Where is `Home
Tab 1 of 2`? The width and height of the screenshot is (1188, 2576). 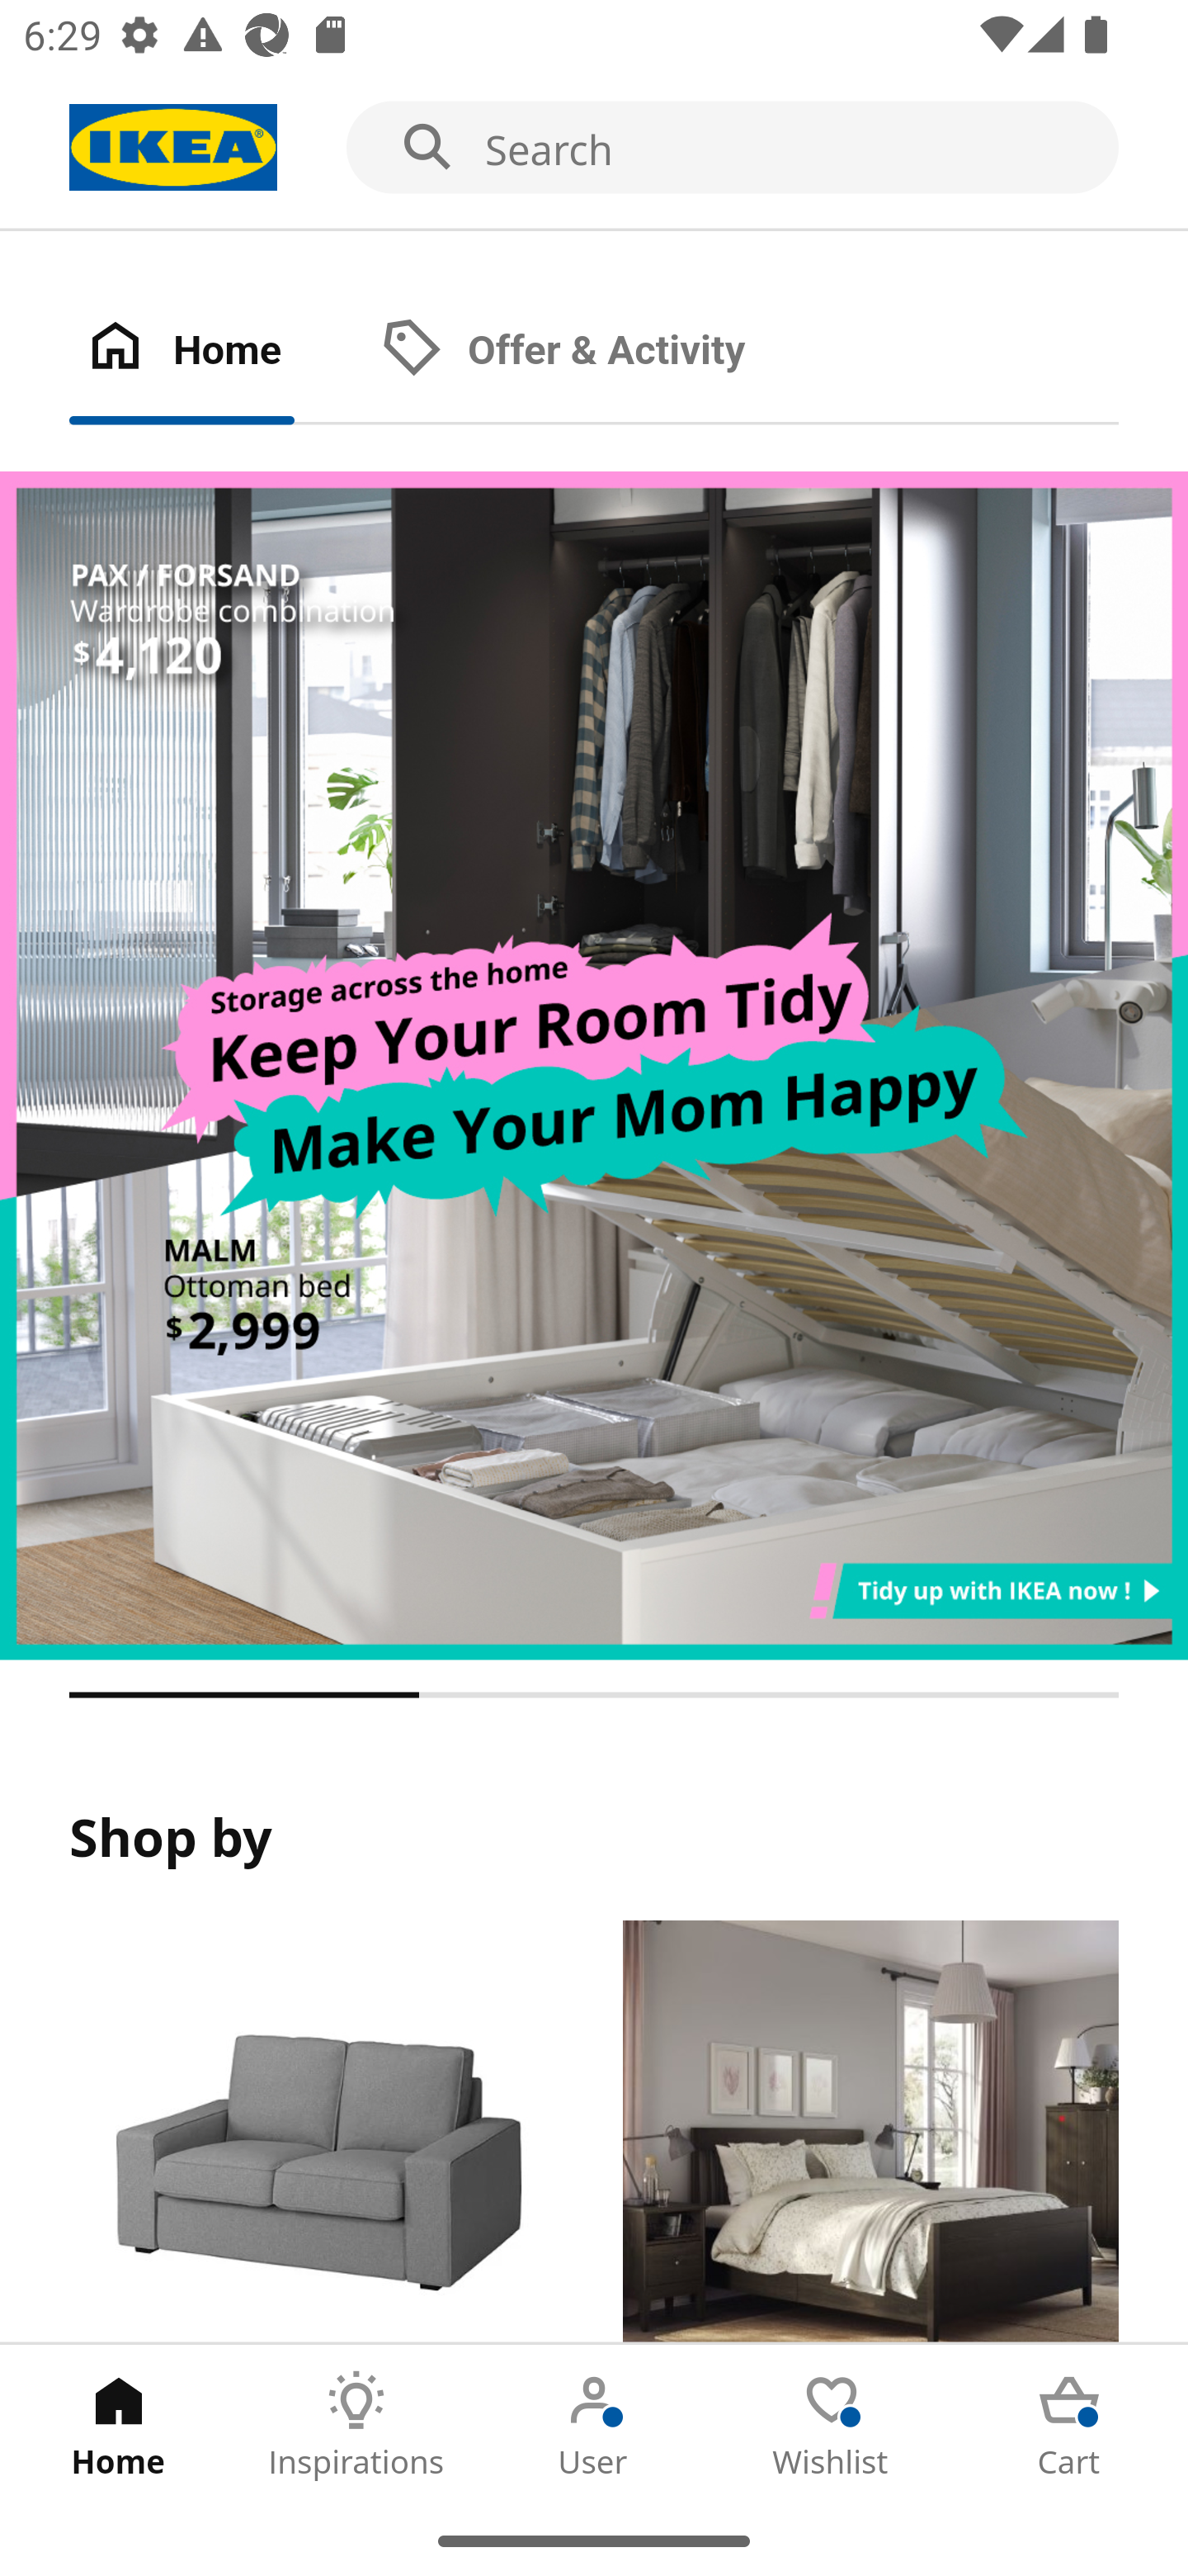 Home
Tab 1 of 2 is located at coordinates (216, 351).